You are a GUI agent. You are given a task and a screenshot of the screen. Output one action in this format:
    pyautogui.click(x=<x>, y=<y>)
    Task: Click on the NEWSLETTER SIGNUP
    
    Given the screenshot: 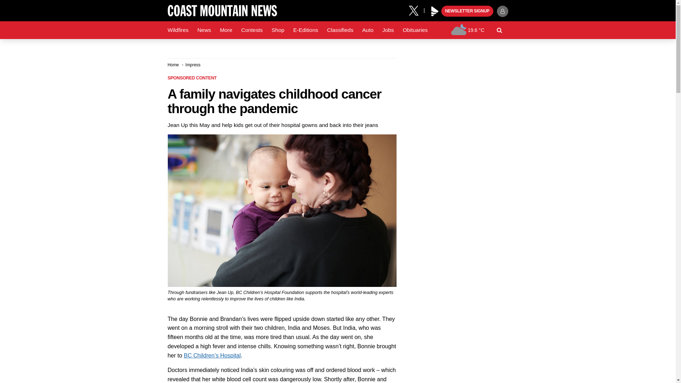 What is the action you would take?
    pyautogui.click(x=467, y=11)
    